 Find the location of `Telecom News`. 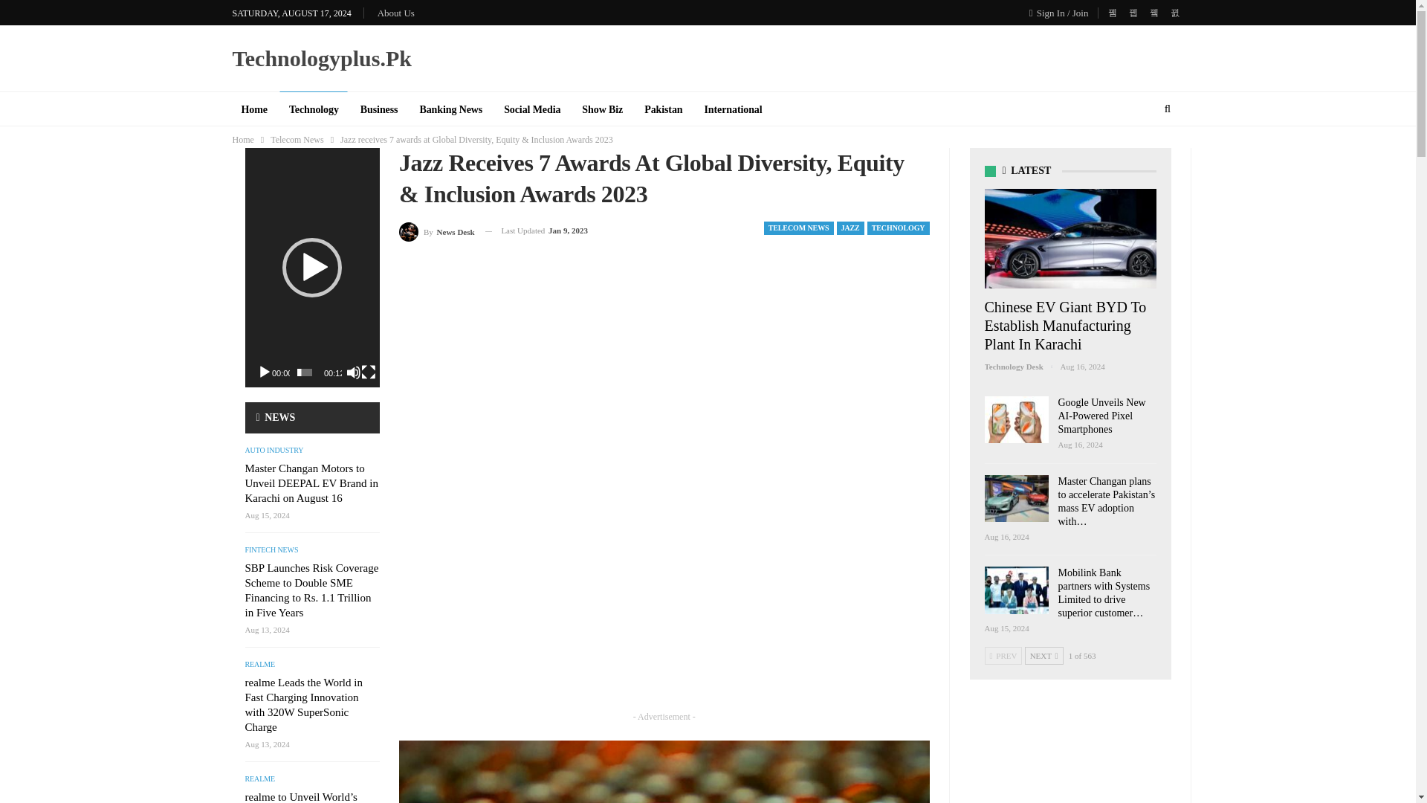

Telecom News is located at coordinates (297, 140).